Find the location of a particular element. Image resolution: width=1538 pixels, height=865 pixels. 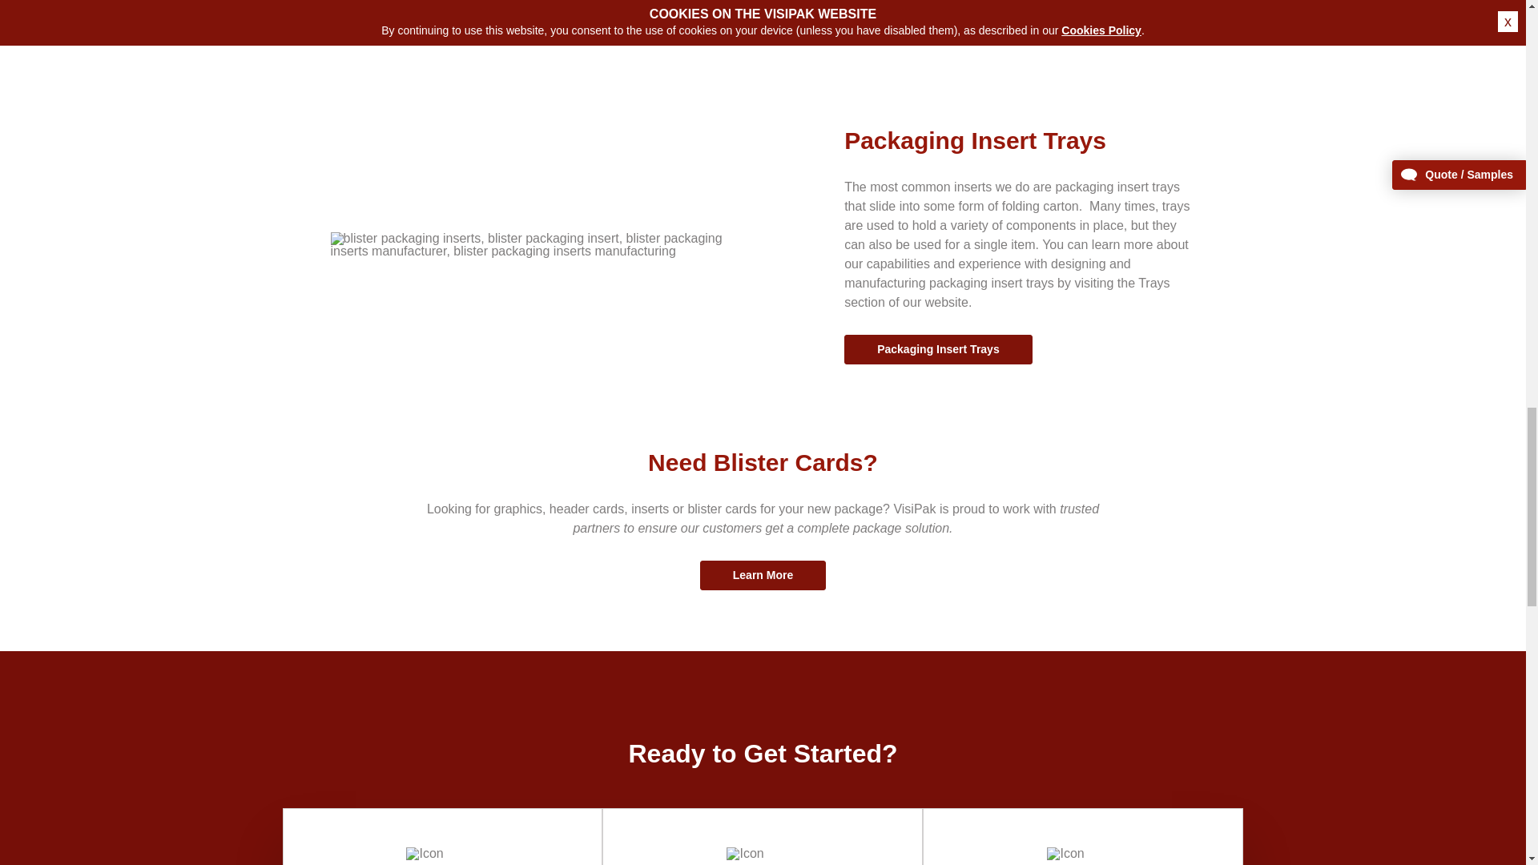

Contact Us is located at coordinates (762, 836).